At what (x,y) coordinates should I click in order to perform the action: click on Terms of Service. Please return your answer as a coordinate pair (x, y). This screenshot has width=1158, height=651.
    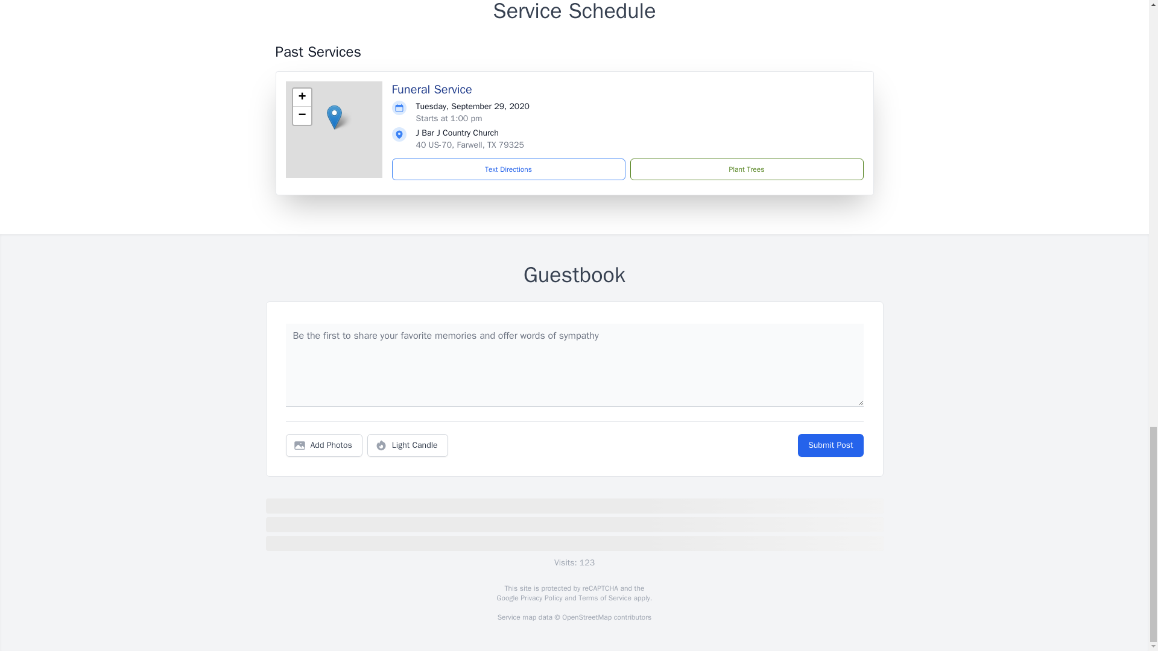
    Looking at the image, I should click on (604, 598).